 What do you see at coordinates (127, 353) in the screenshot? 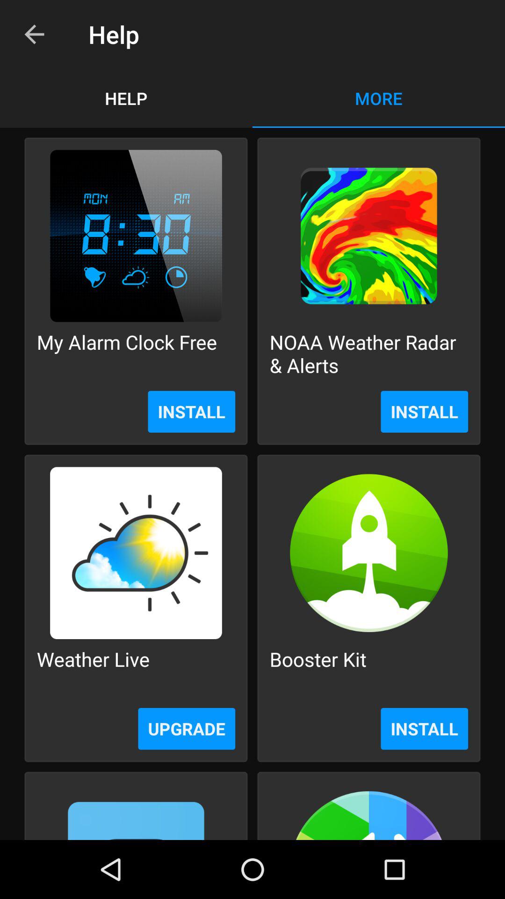
I see `turn on icon above install item` at bounding box center [127, 353].